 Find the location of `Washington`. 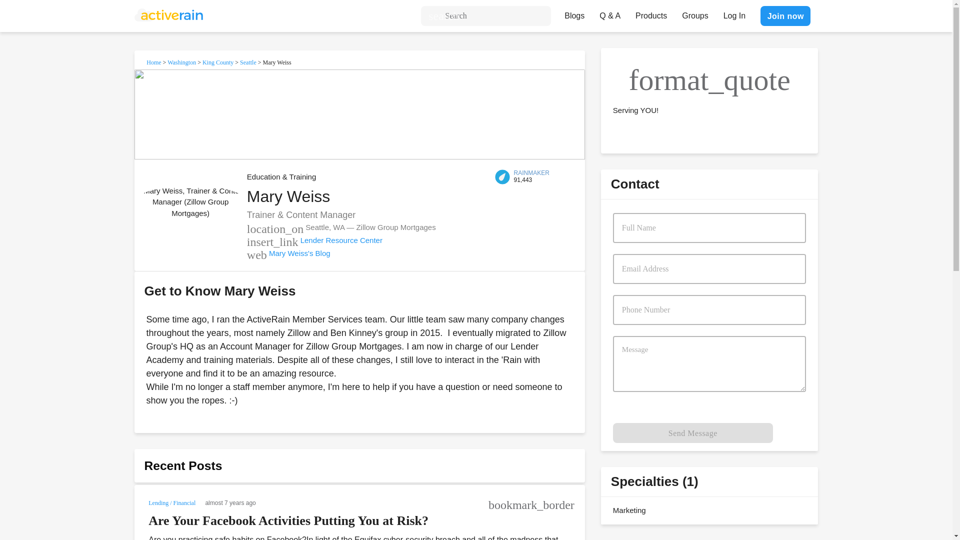

Washington is located at coordinates (181, 62).